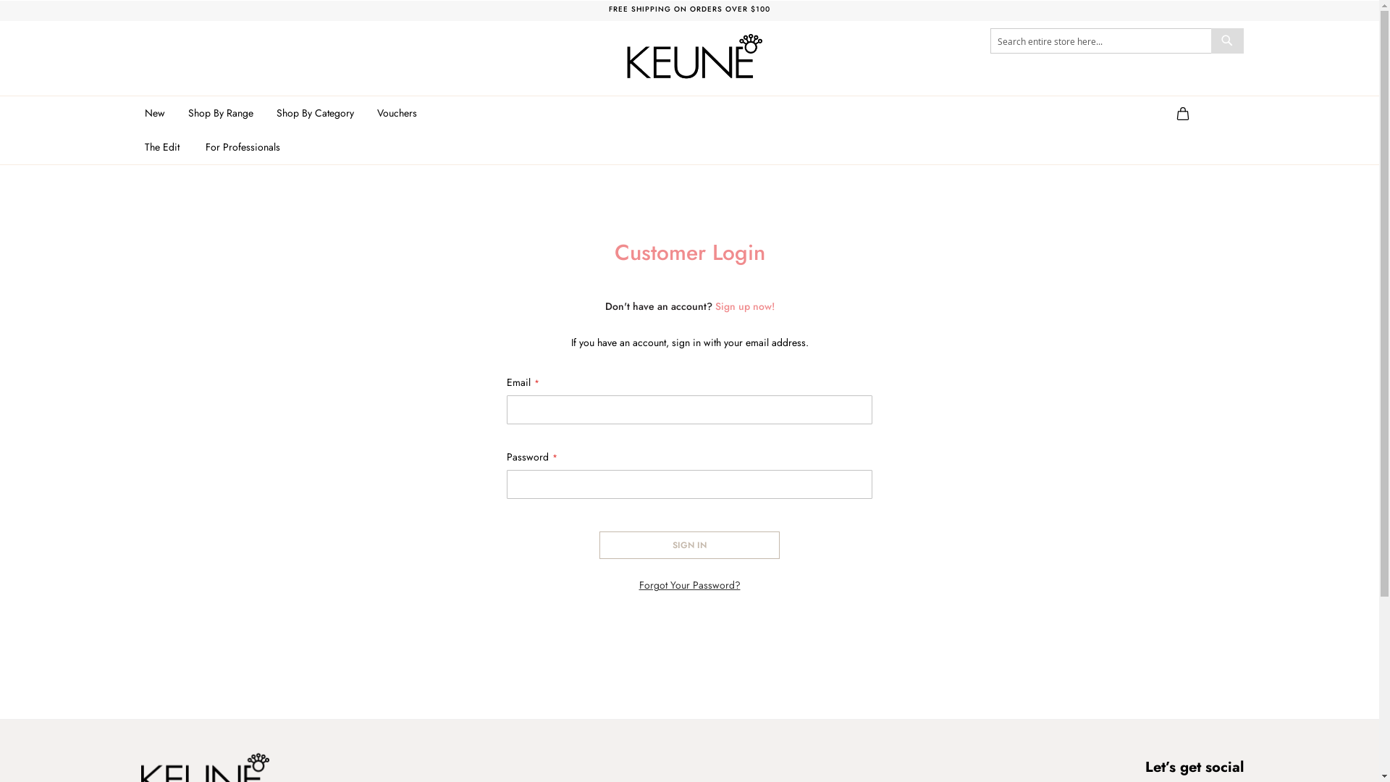 This screenshot has width=1390, height=782. What do you see at coordinates (224, 113) in the screenshot?
I see `Shop By Range` at bounding box center [224, 113].